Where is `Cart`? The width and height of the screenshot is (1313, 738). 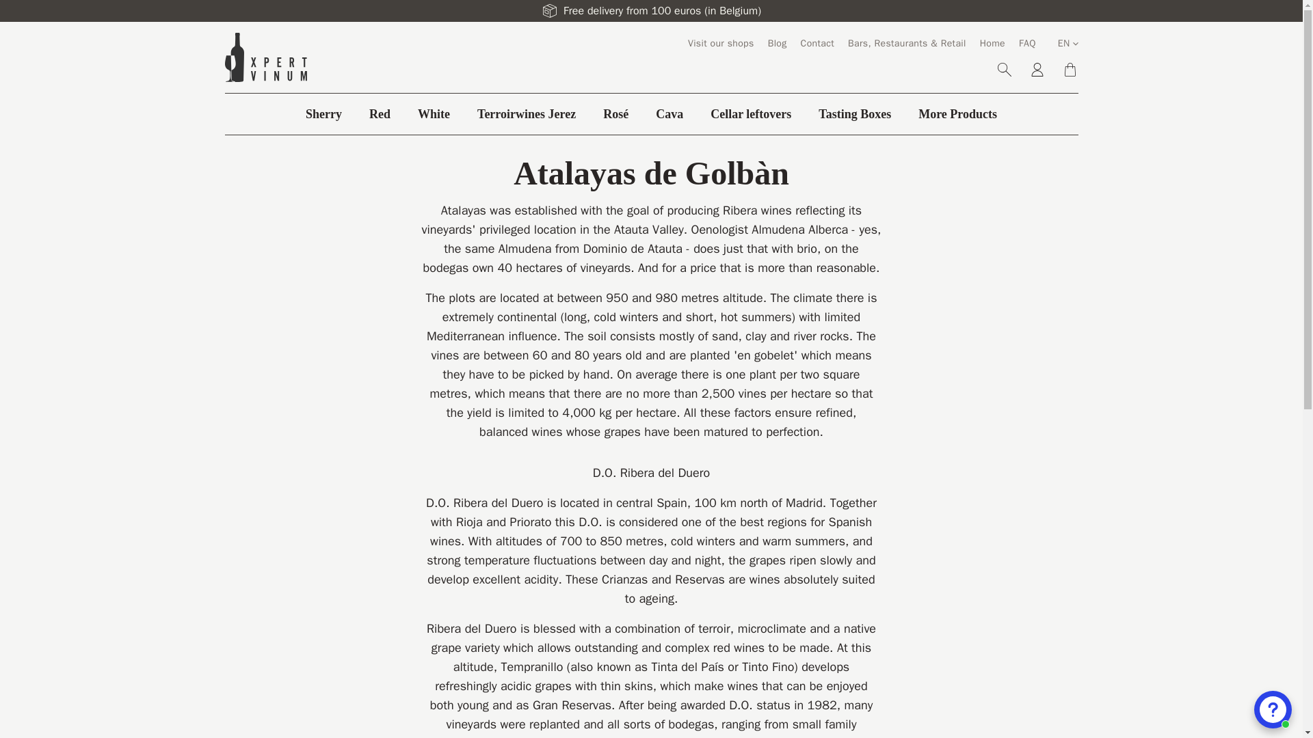
Cart is located at coordinates (1070, 70).